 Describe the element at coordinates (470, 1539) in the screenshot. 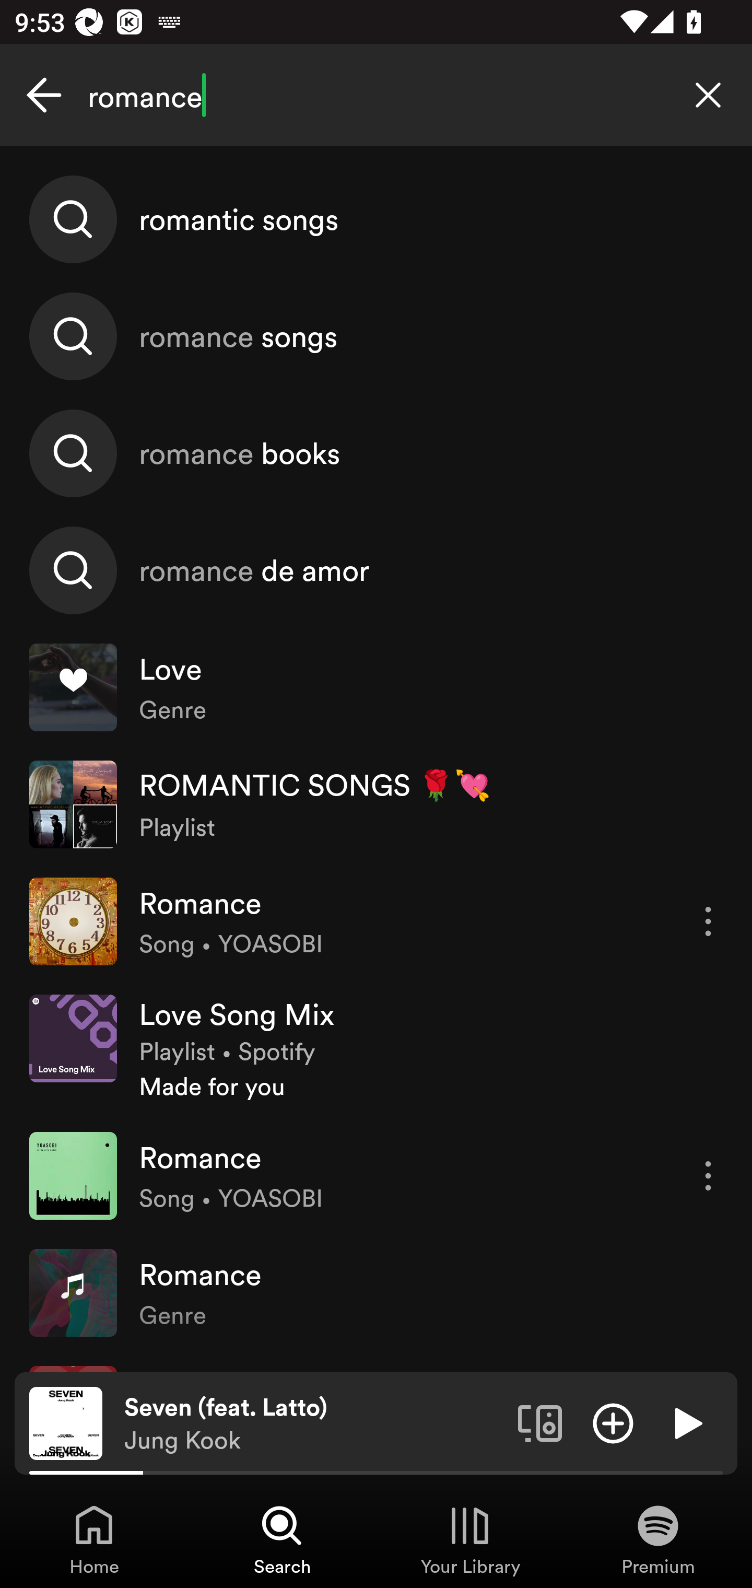

I see `Your Library, Tab 3 of 4 Your Library Your Library` at that location.